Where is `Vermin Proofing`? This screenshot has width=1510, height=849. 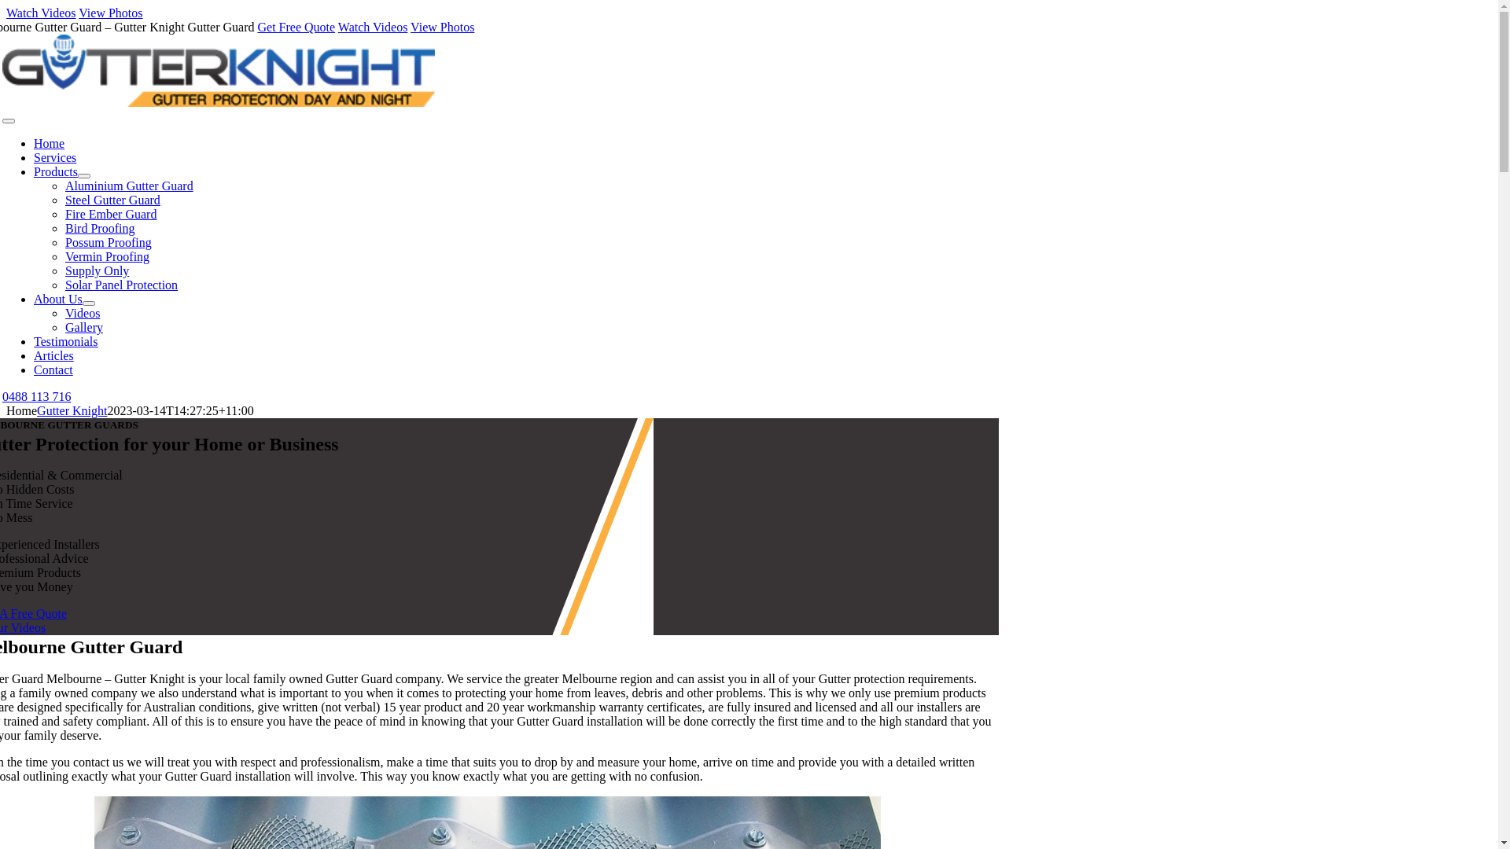 Vermin Proofing is located at coordinates (107, 256).